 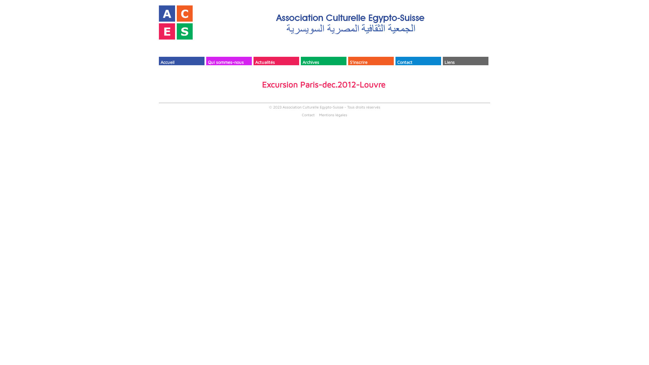 I want to click on Liens, so click(x=466, y=61).